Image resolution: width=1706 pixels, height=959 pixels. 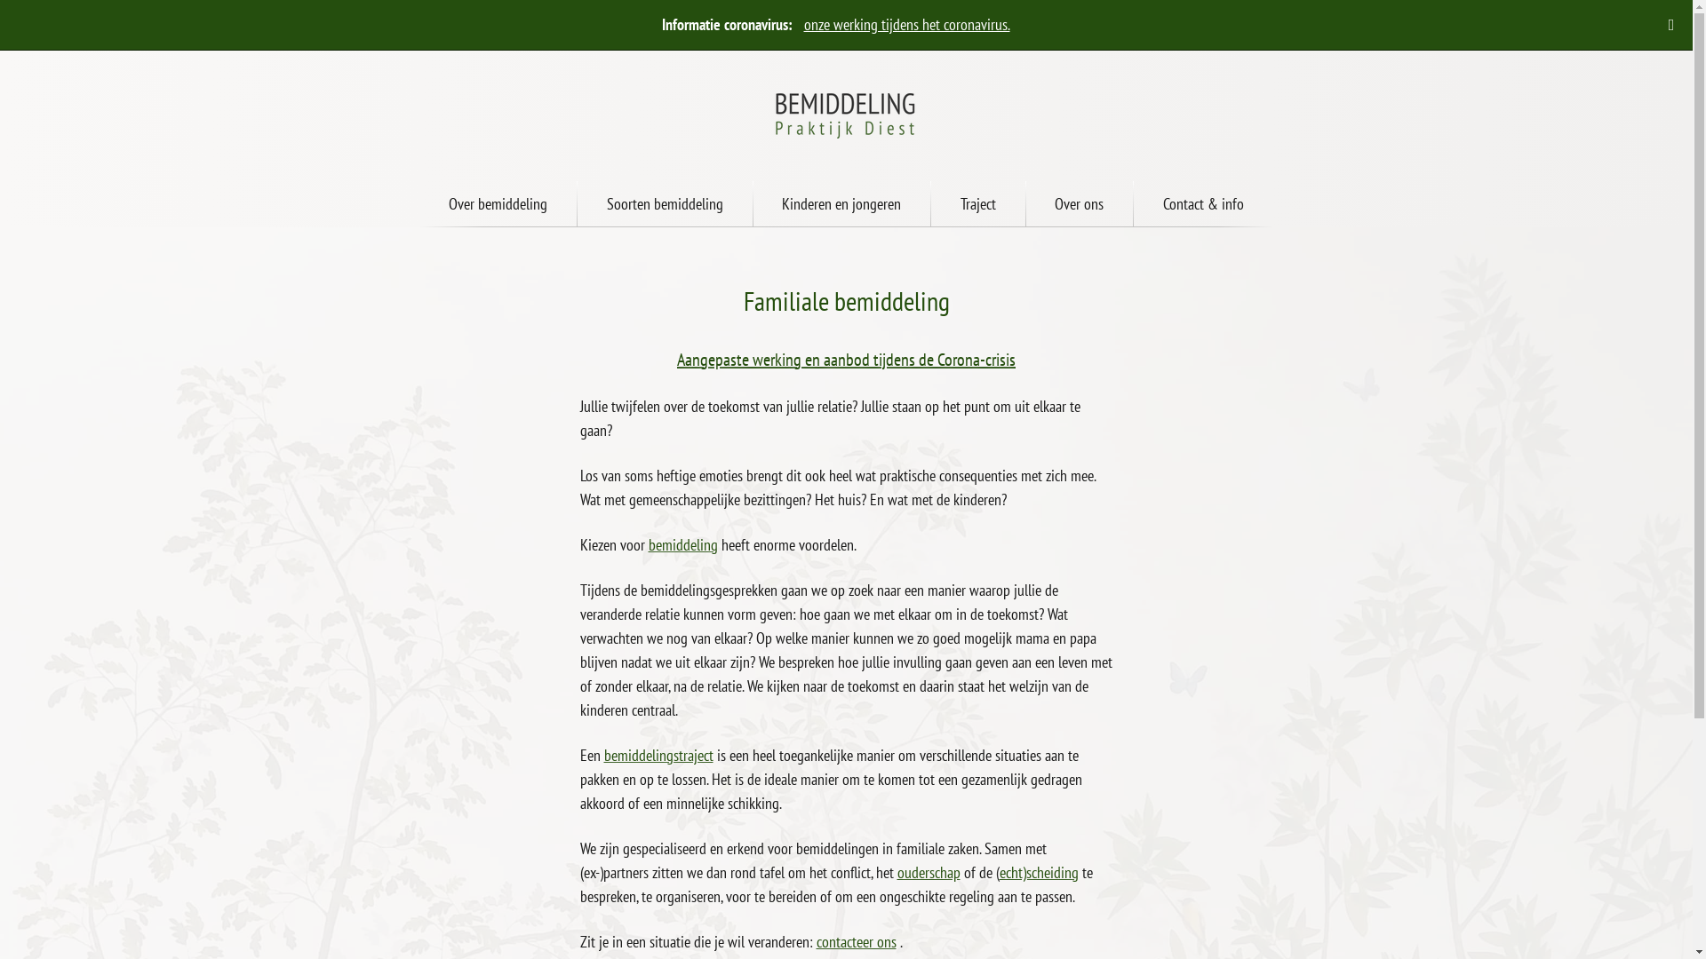 I want to click on onze werking tijdens het coronavirus., so click(x=906, y=24).